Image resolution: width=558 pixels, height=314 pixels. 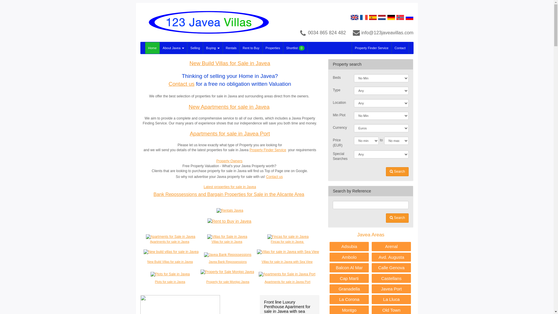 I want to click on Avd. Augusta, so click(x=391, y=257).